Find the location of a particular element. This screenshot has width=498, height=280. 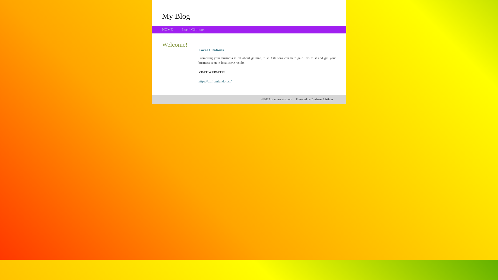

My Blog is located at coordinates (176, 16).